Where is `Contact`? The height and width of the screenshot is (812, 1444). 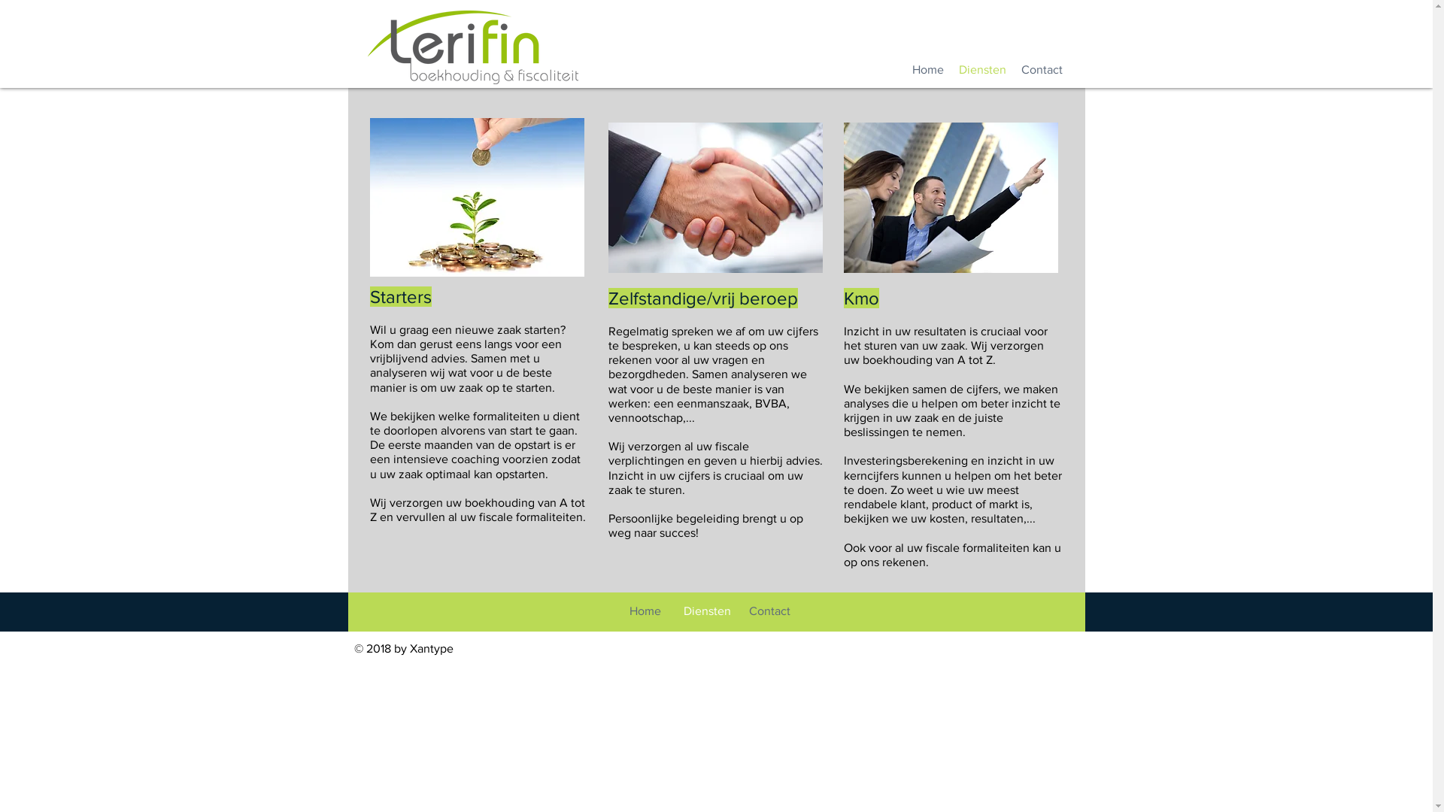 Contact is located at coordinates (770, 611).